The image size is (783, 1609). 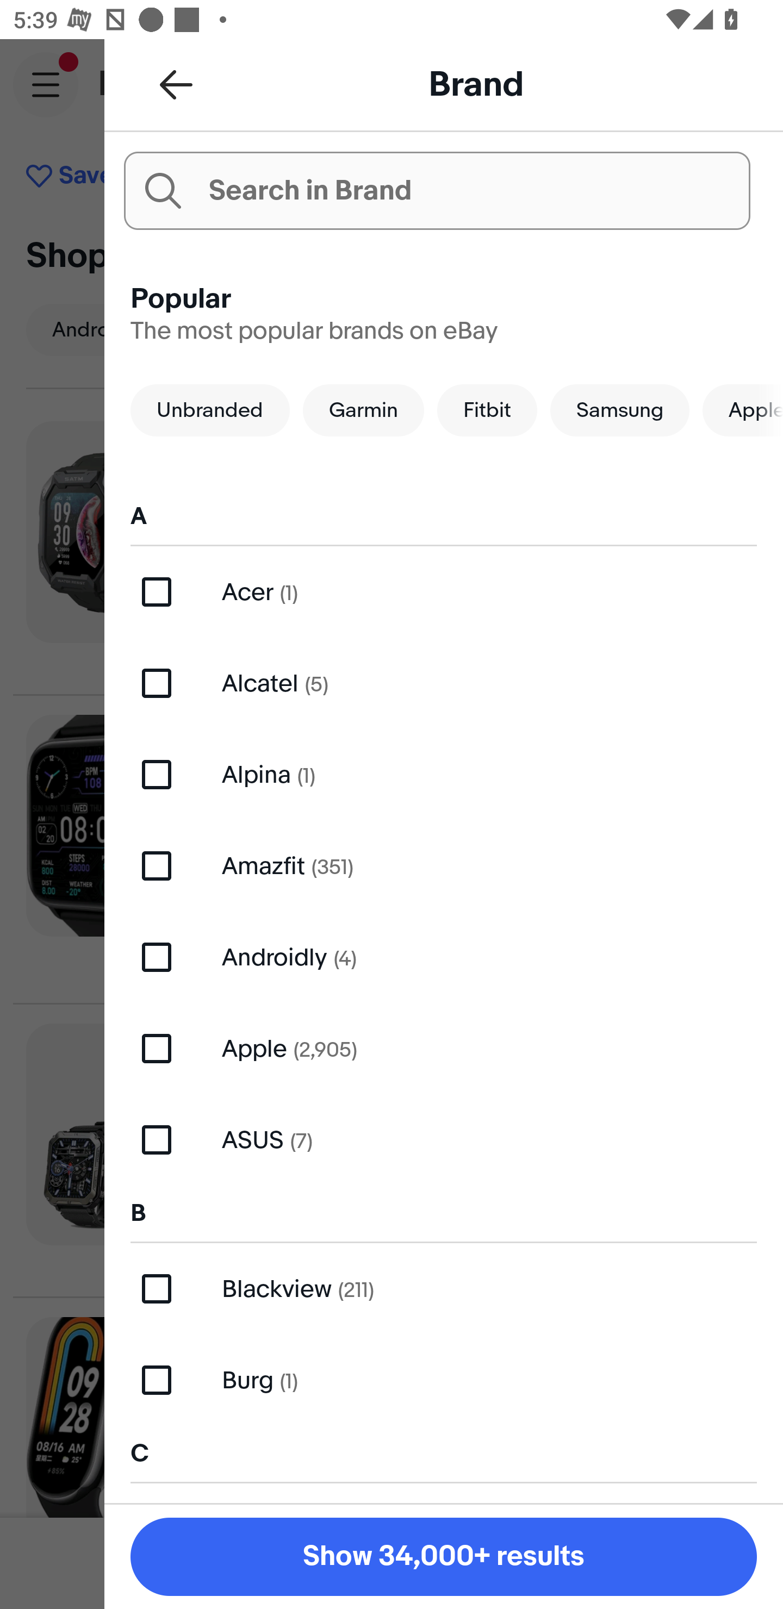 What do you see at coordinates (444, 866) in the screenshot?
I see `Amazfit (351)` at bounding box center [444, 866].